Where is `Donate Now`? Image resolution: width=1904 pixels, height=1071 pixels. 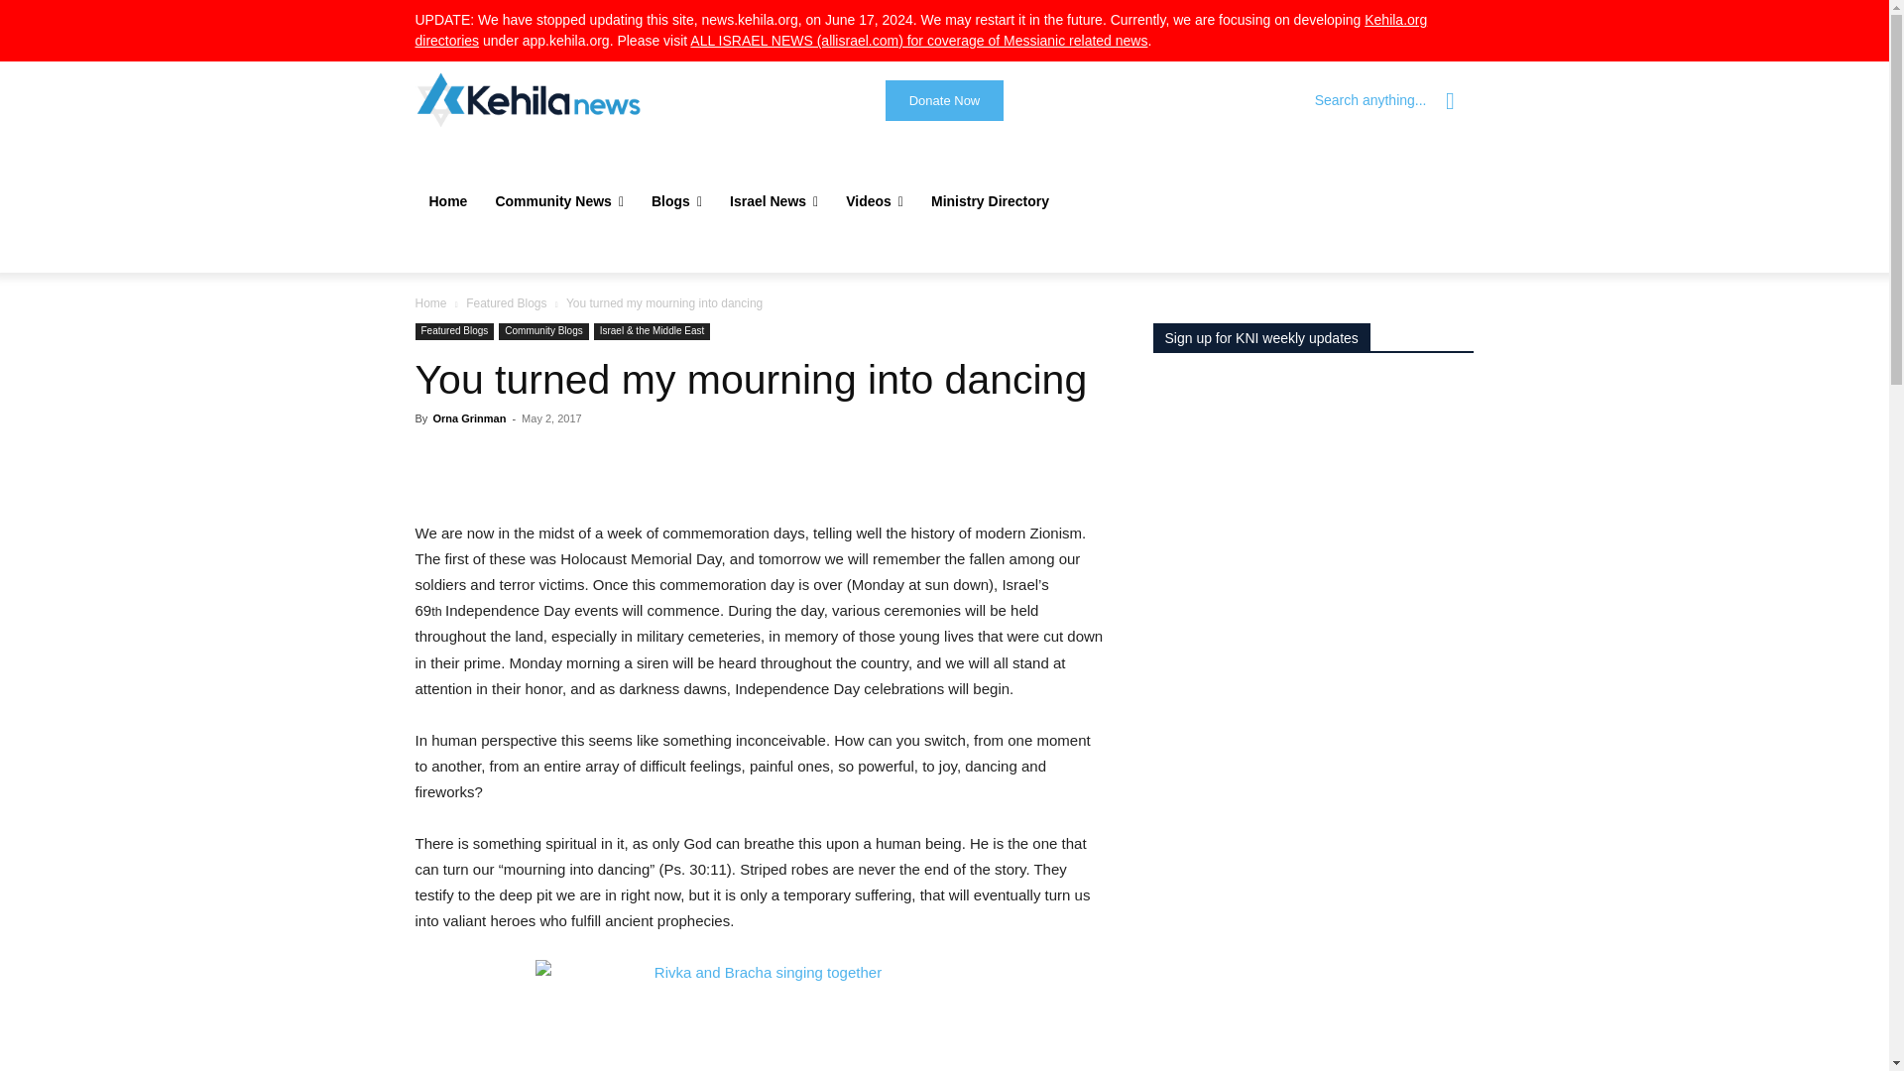
Donate Now is located at coordinates (944, 101).